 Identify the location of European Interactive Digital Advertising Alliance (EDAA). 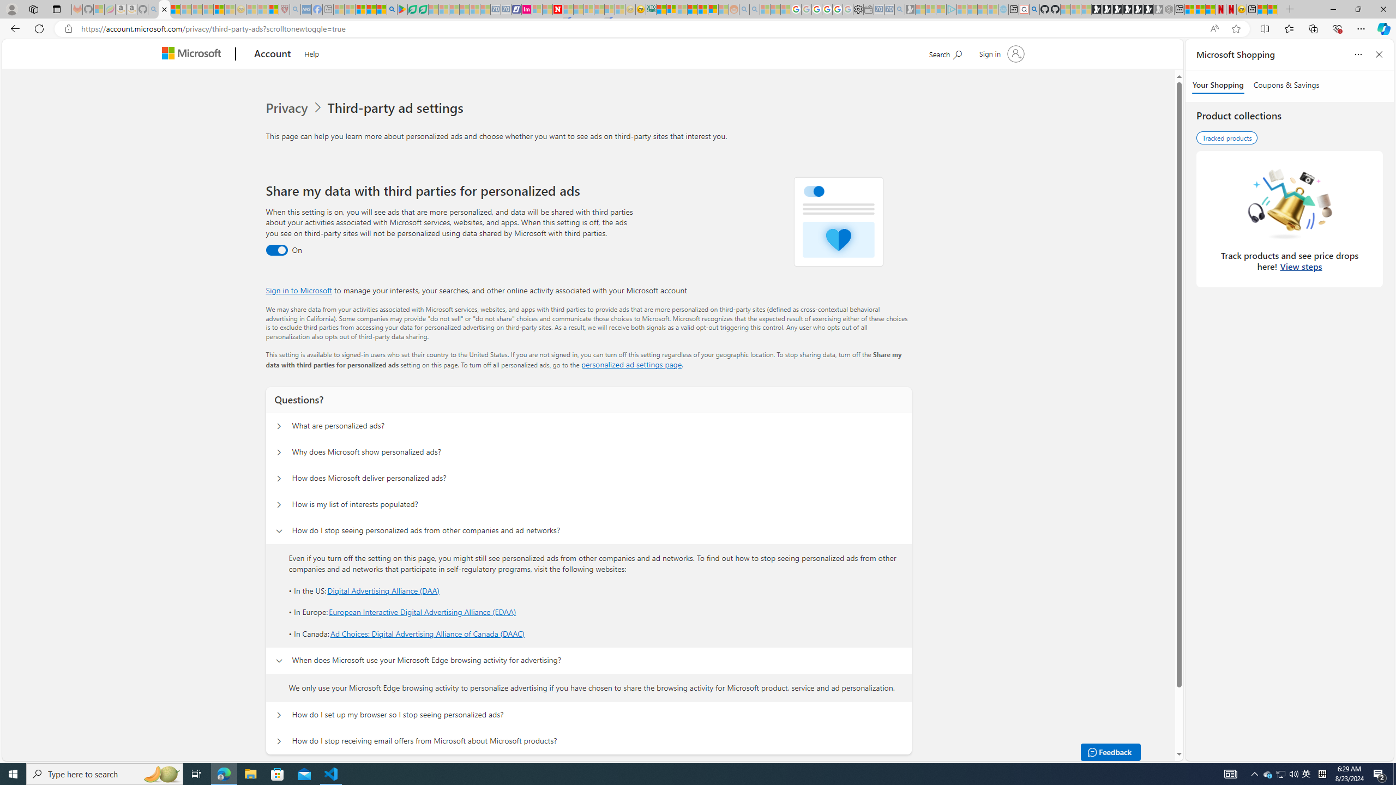
(423, 612).